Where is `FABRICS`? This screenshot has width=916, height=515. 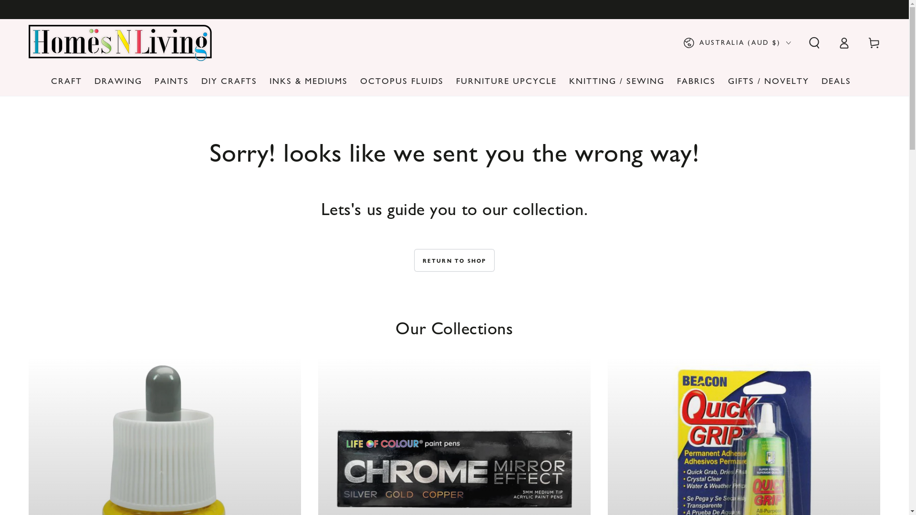
FABRICS is located at coordinates (697, 81).